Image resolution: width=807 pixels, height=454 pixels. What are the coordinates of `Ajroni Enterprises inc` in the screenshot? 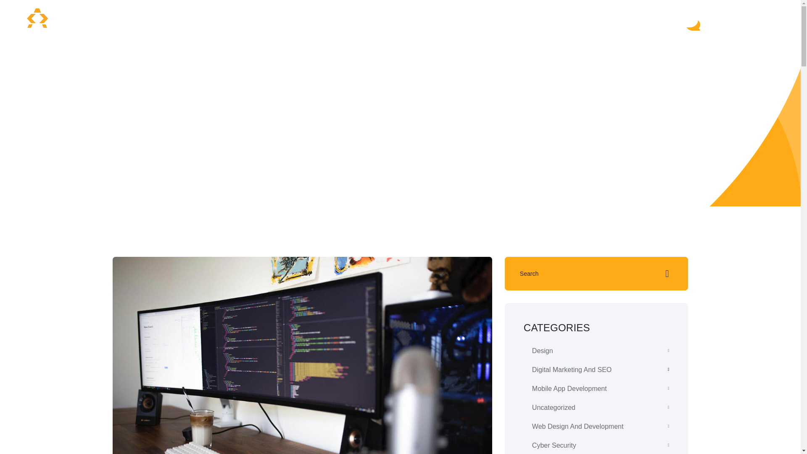 It's located at (37, 23).